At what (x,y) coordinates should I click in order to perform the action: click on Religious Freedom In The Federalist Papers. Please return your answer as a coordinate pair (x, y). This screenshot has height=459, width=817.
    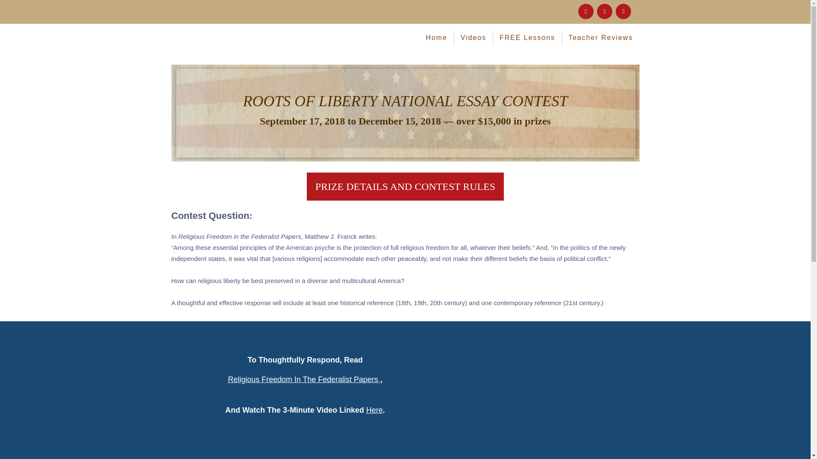
    Looking at the image, I should click on (303, 379).